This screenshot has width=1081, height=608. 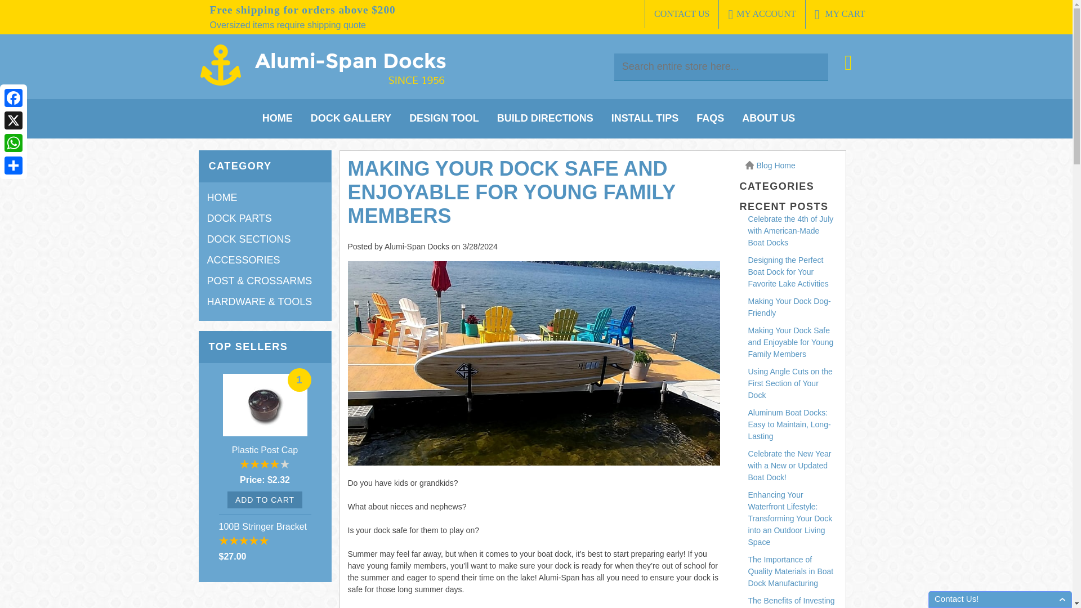 What do you see at coordinates (243, 260) in the screenshot?
I see `ACCESSORIES` at bounding box center [243, 260].